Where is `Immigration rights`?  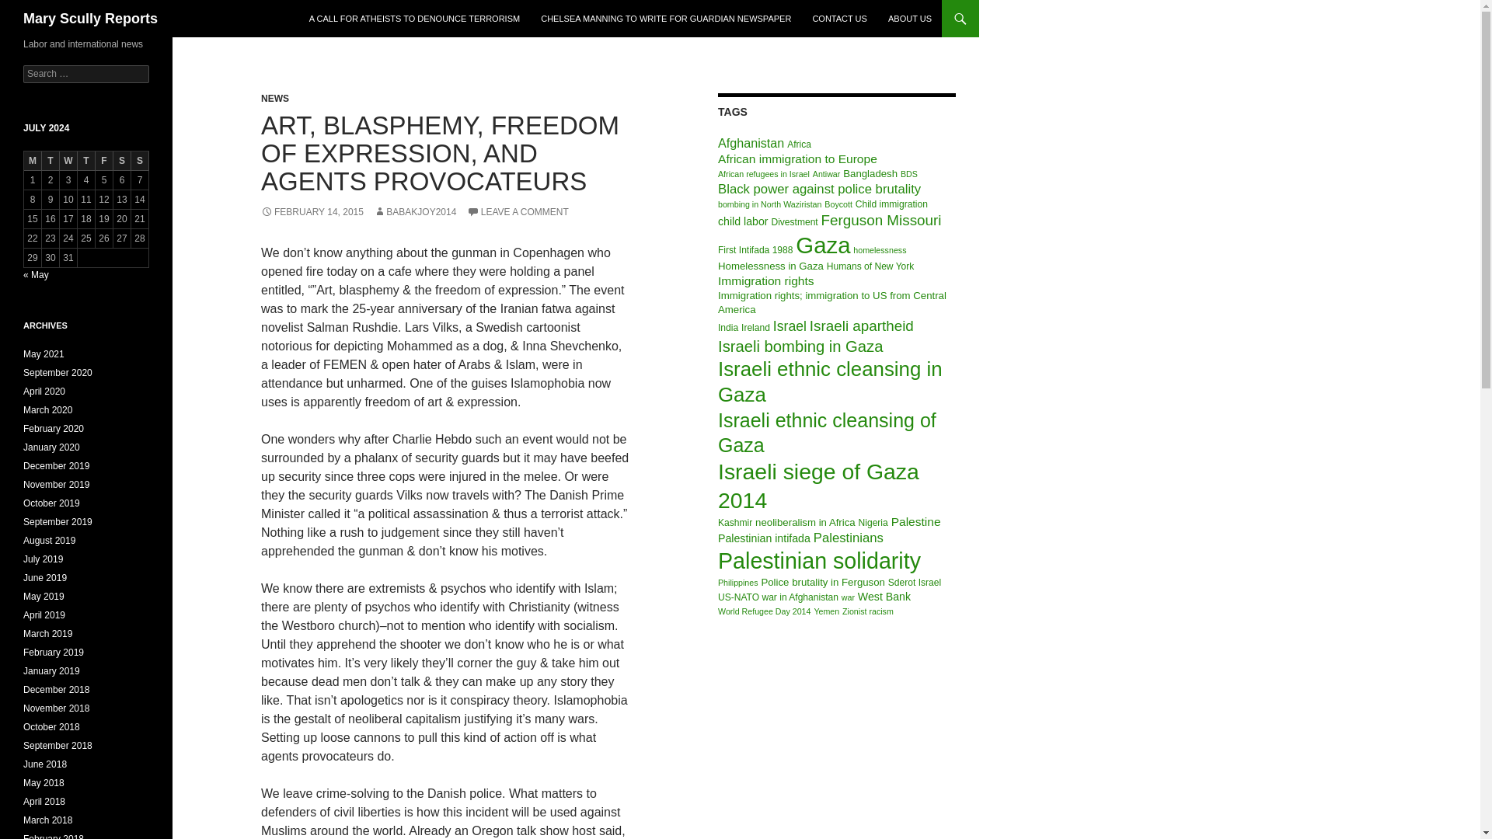
Immigration rights is located at coordinates (766, 281).